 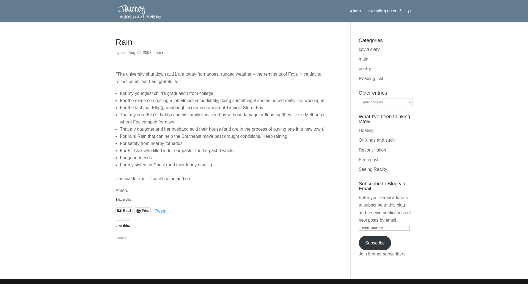 What do you see at coordinates (124, 210) in the screenshot?
I see `Email` at bounding box center [124, 210].